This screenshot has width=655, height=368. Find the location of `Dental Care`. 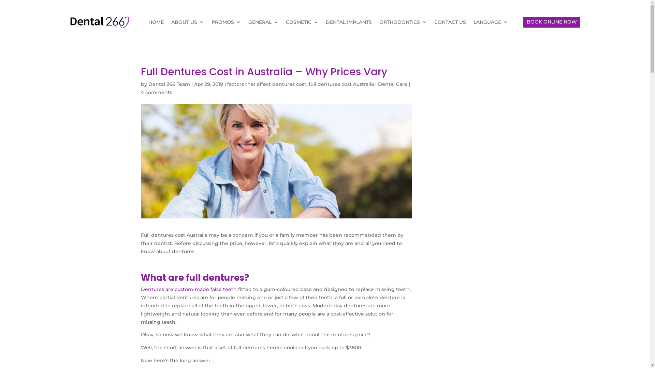

Dental Care is located at coordinates (393, 84).